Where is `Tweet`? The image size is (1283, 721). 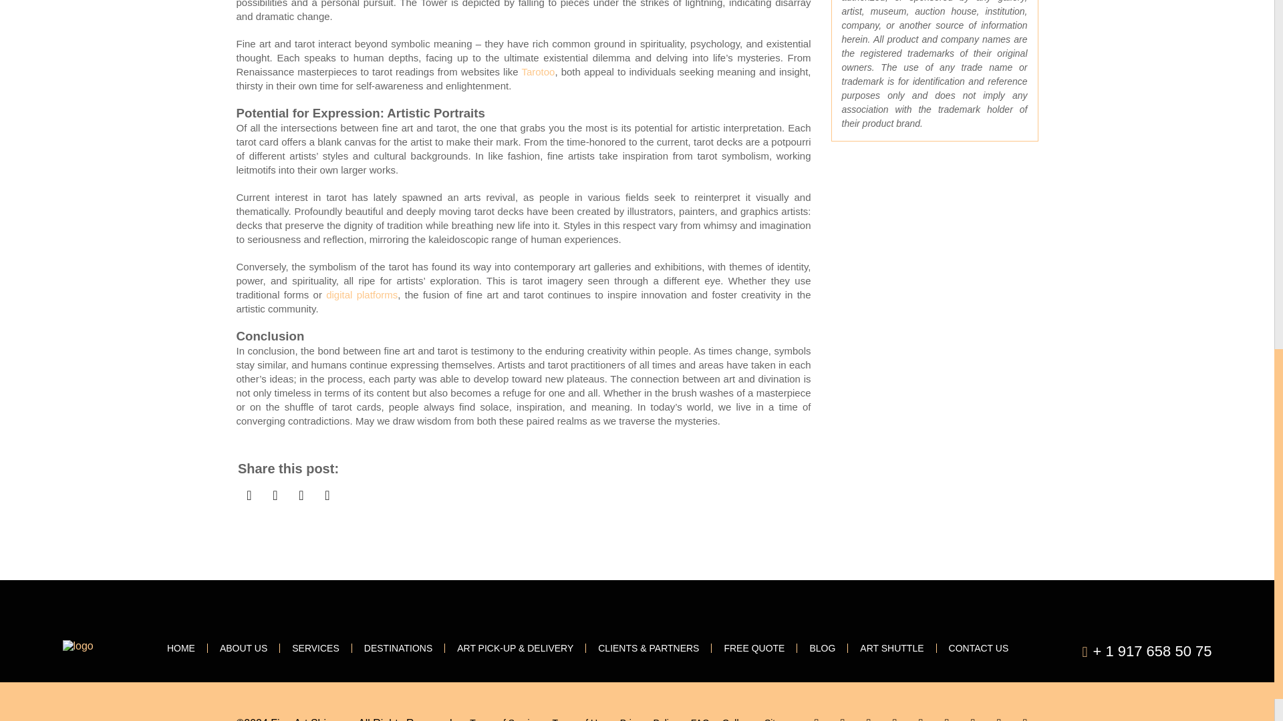 Tweet is located at coordinates (274, 495).